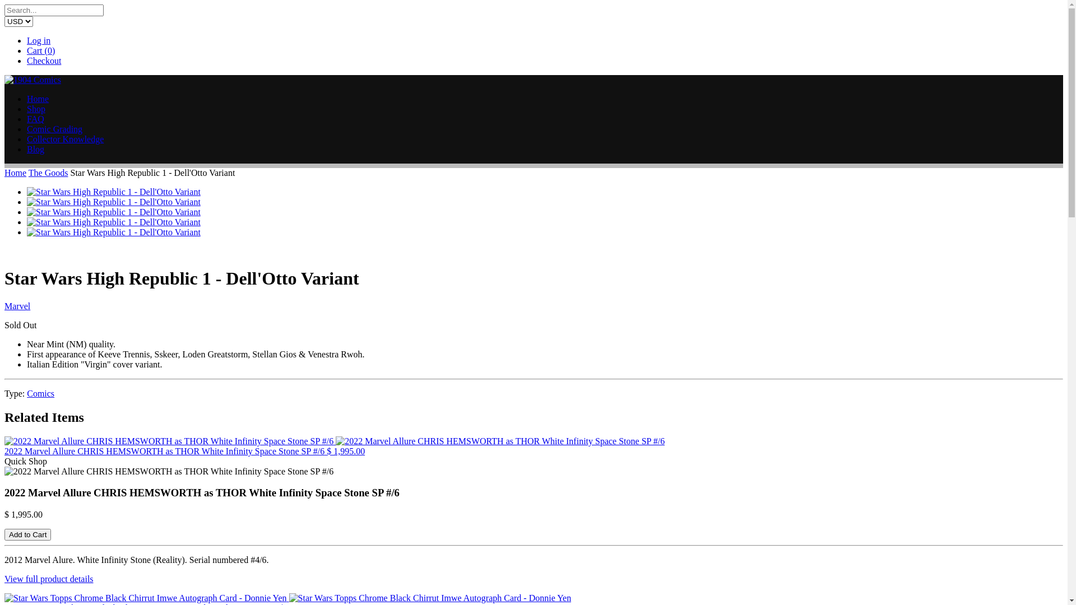  Describe the element at coordinates (38, 99) in the screenshot. I see `Home` at that location.